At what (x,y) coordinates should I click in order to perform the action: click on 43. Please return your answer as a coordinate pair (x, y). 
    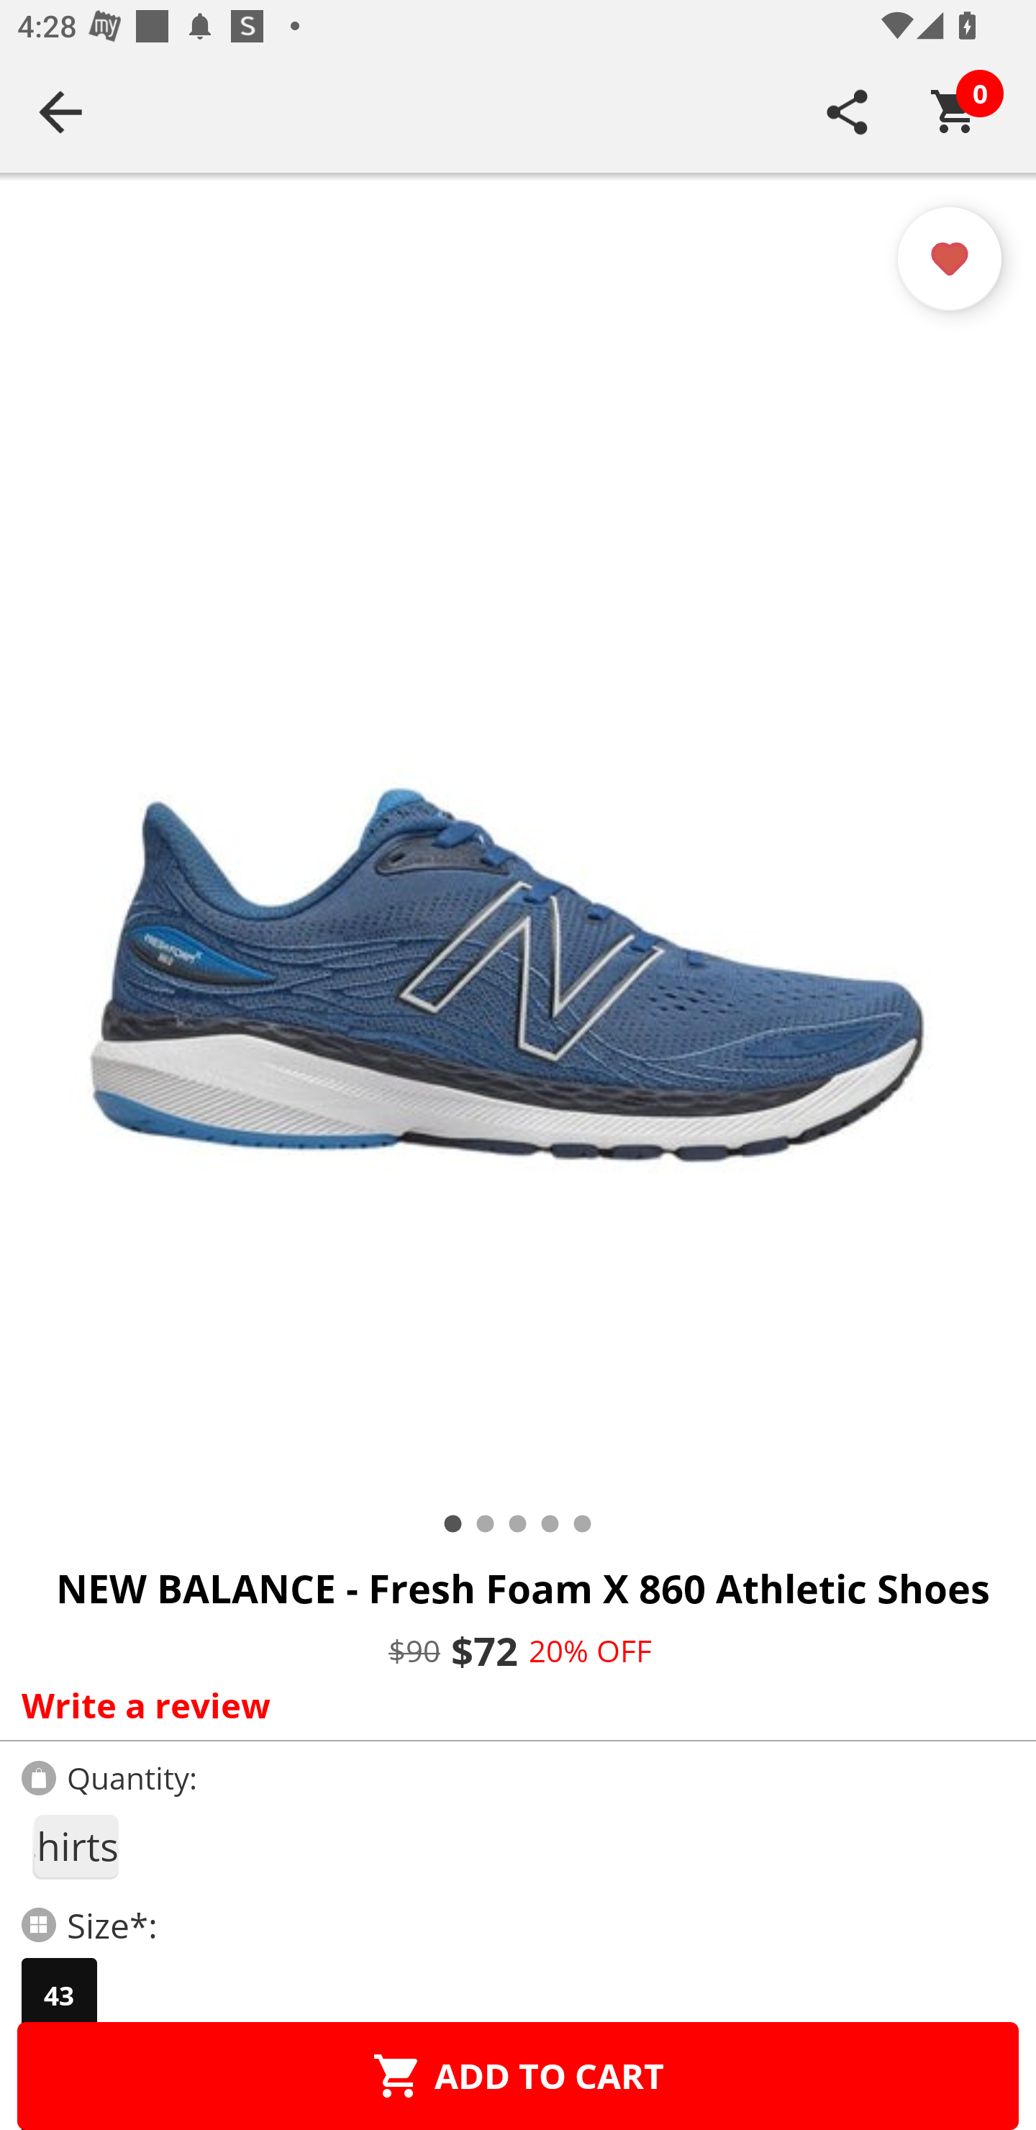
    Looking at the image, I should click on (59, 1995).